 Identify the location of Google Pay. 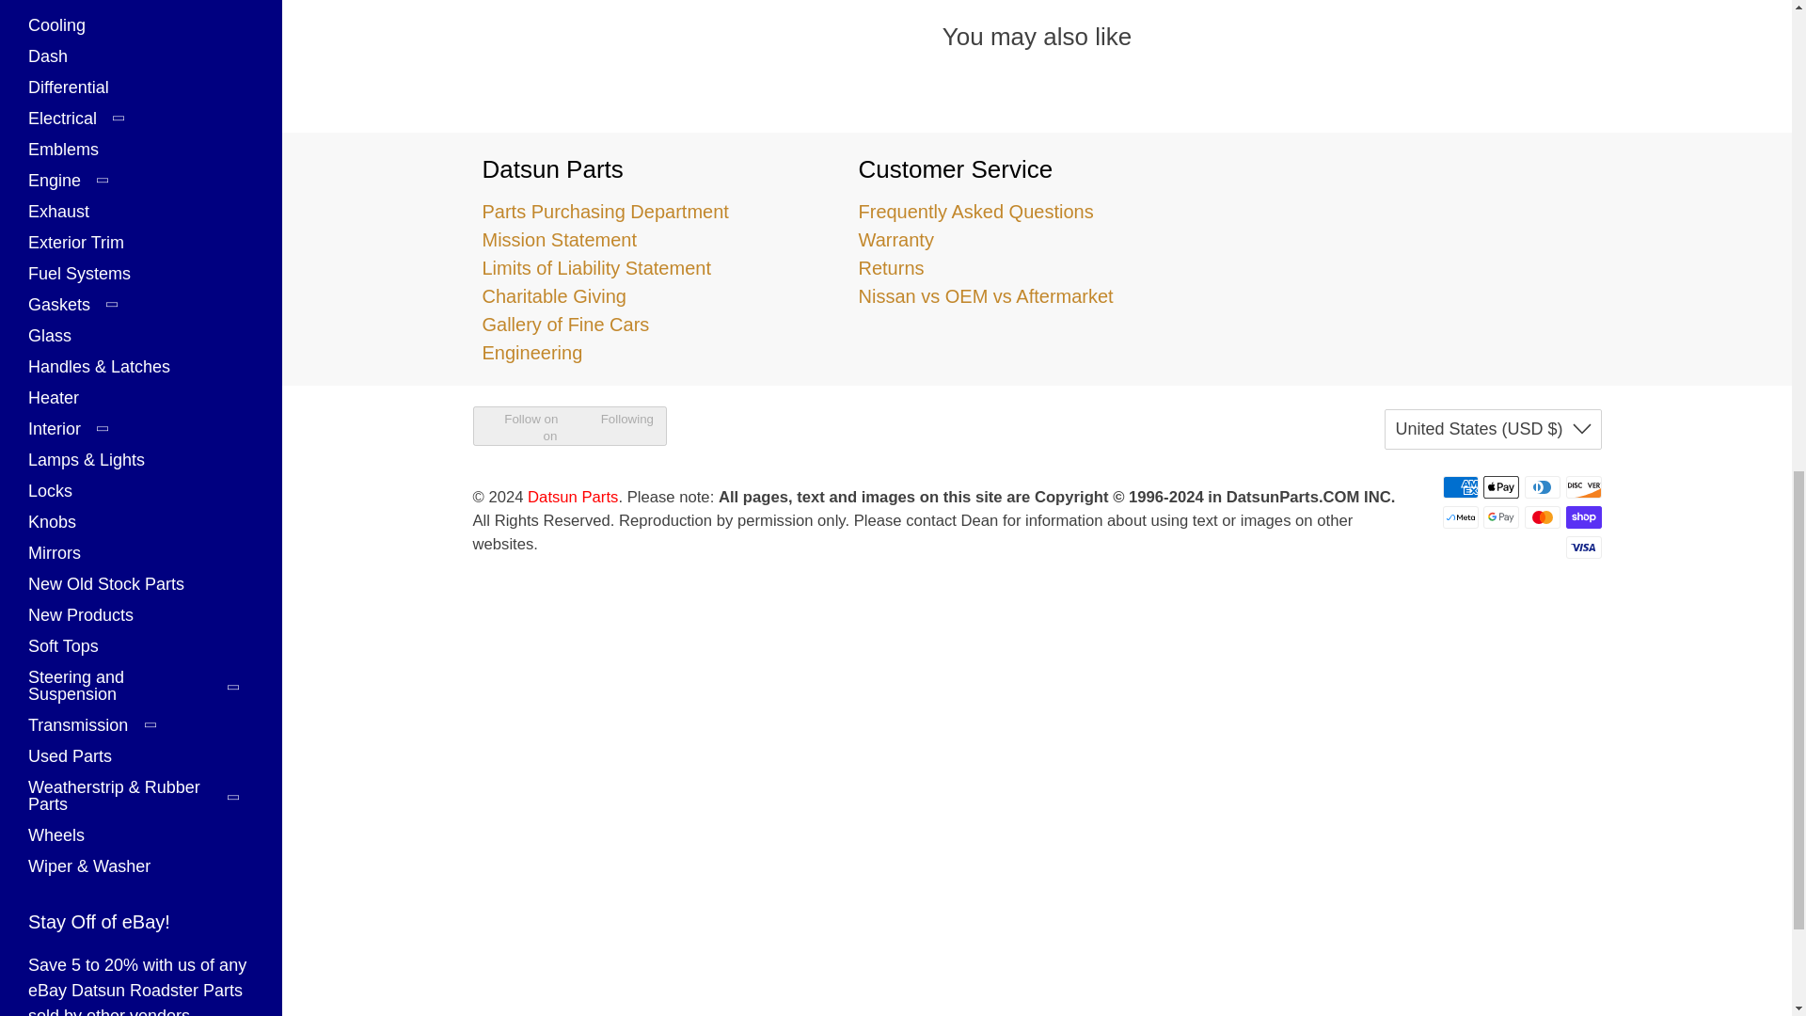
(1500, 516).